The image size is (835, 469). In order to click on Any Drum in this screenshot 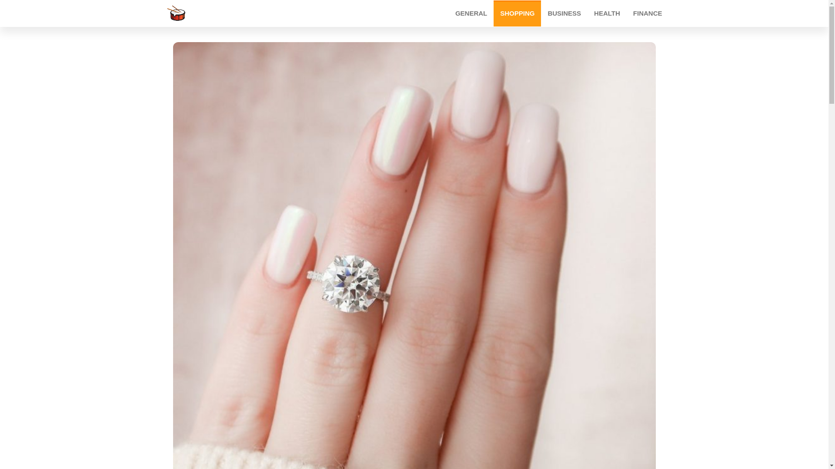, I will do `click(255, 15)`.